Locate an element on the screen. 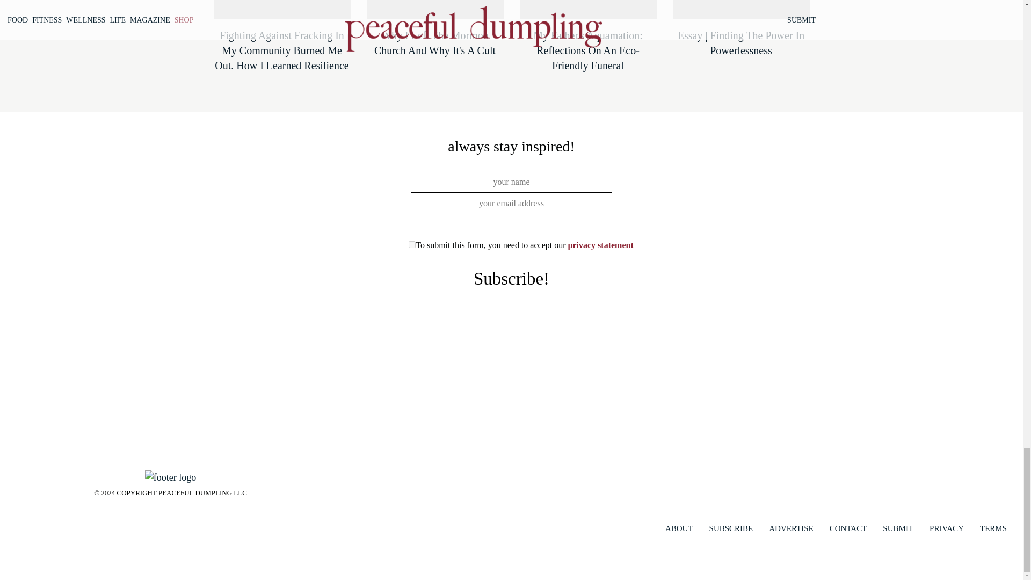  Peaceful Dumpling is located at coordinates (170, 476).